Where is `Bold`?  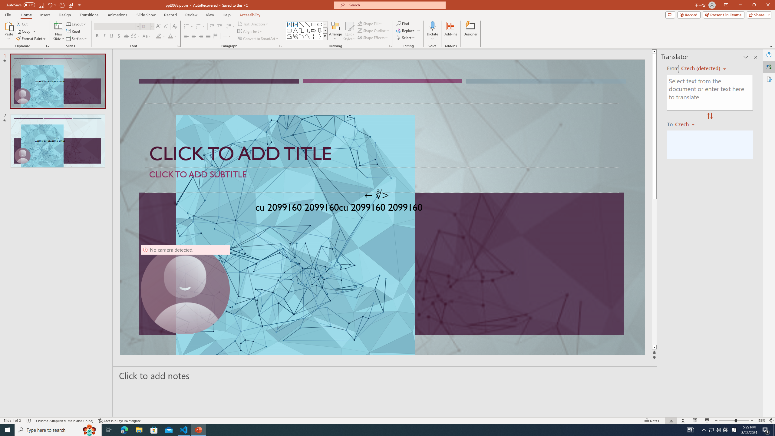
Bold is located at coordinates (97, 36).